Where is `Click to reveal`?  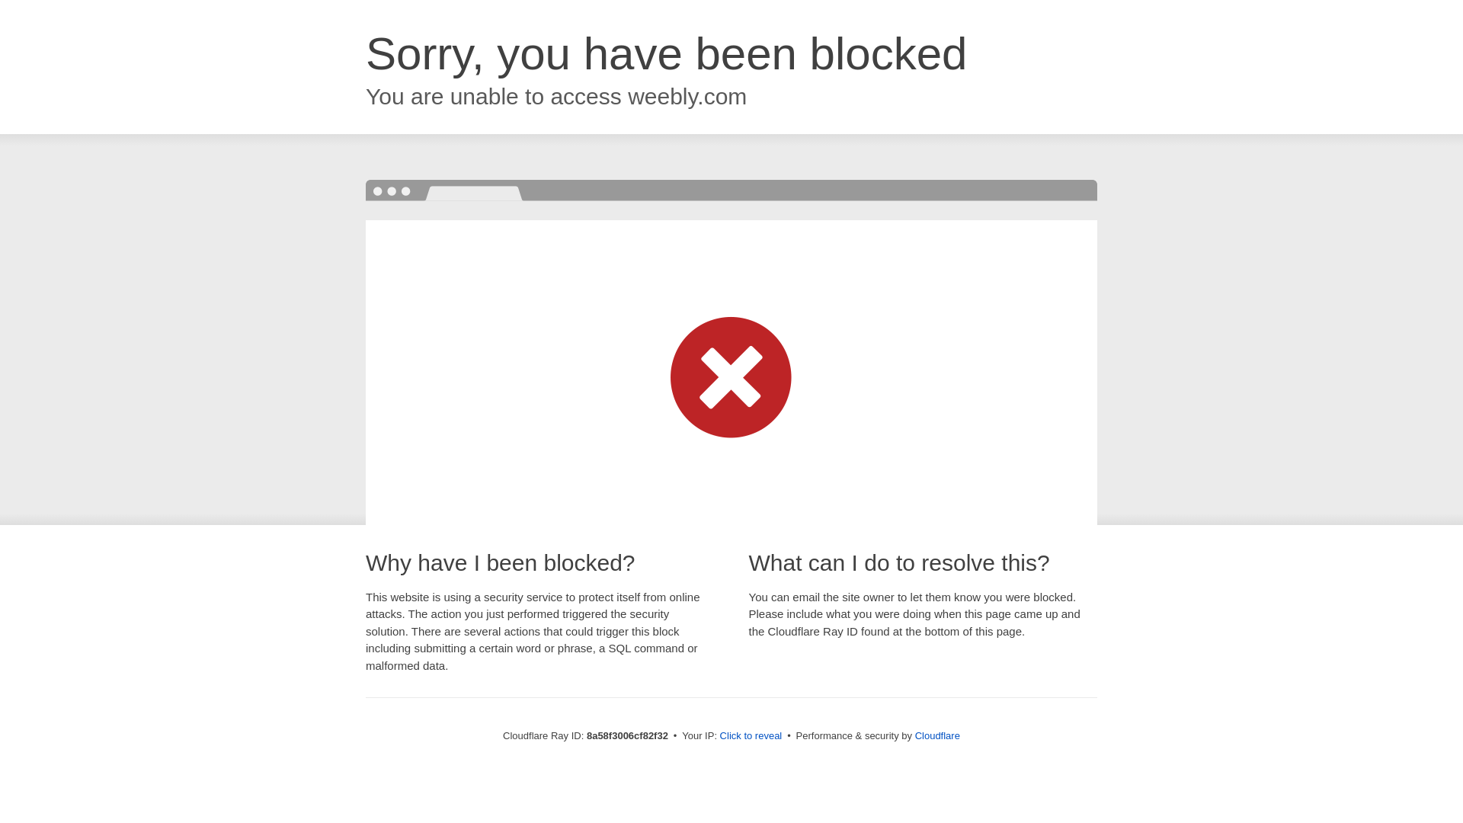
Click to reveal is located at coordinates (751, 736).